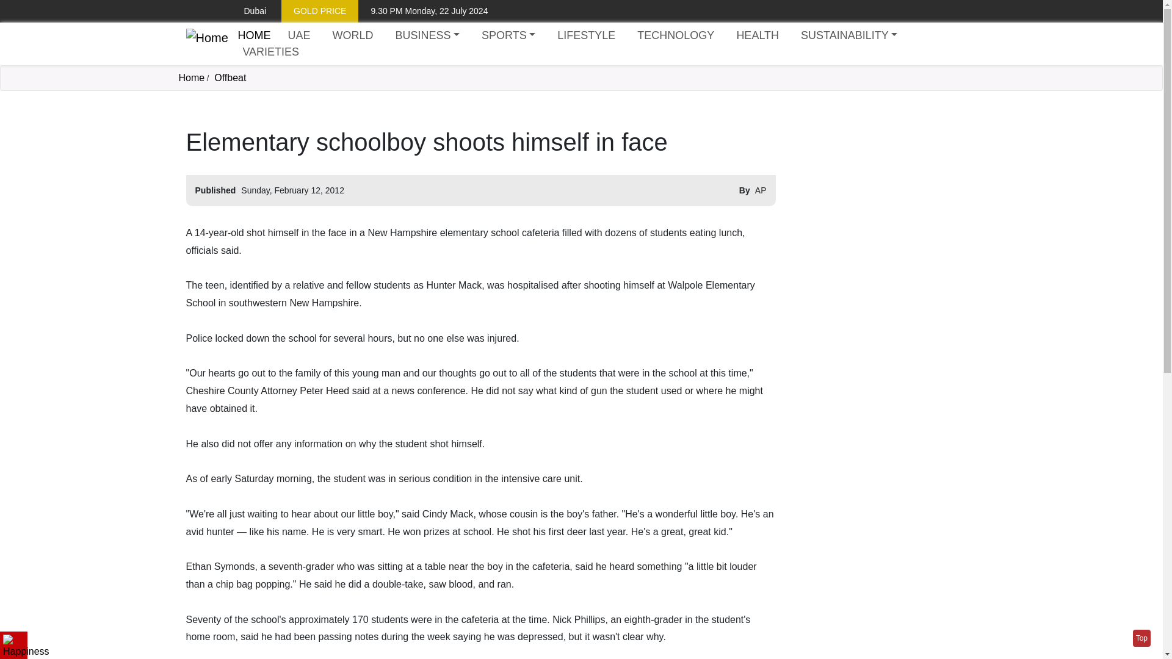  Describe the element at coordinates (254, 35) in the screenshot. I see `HOME` at that location.